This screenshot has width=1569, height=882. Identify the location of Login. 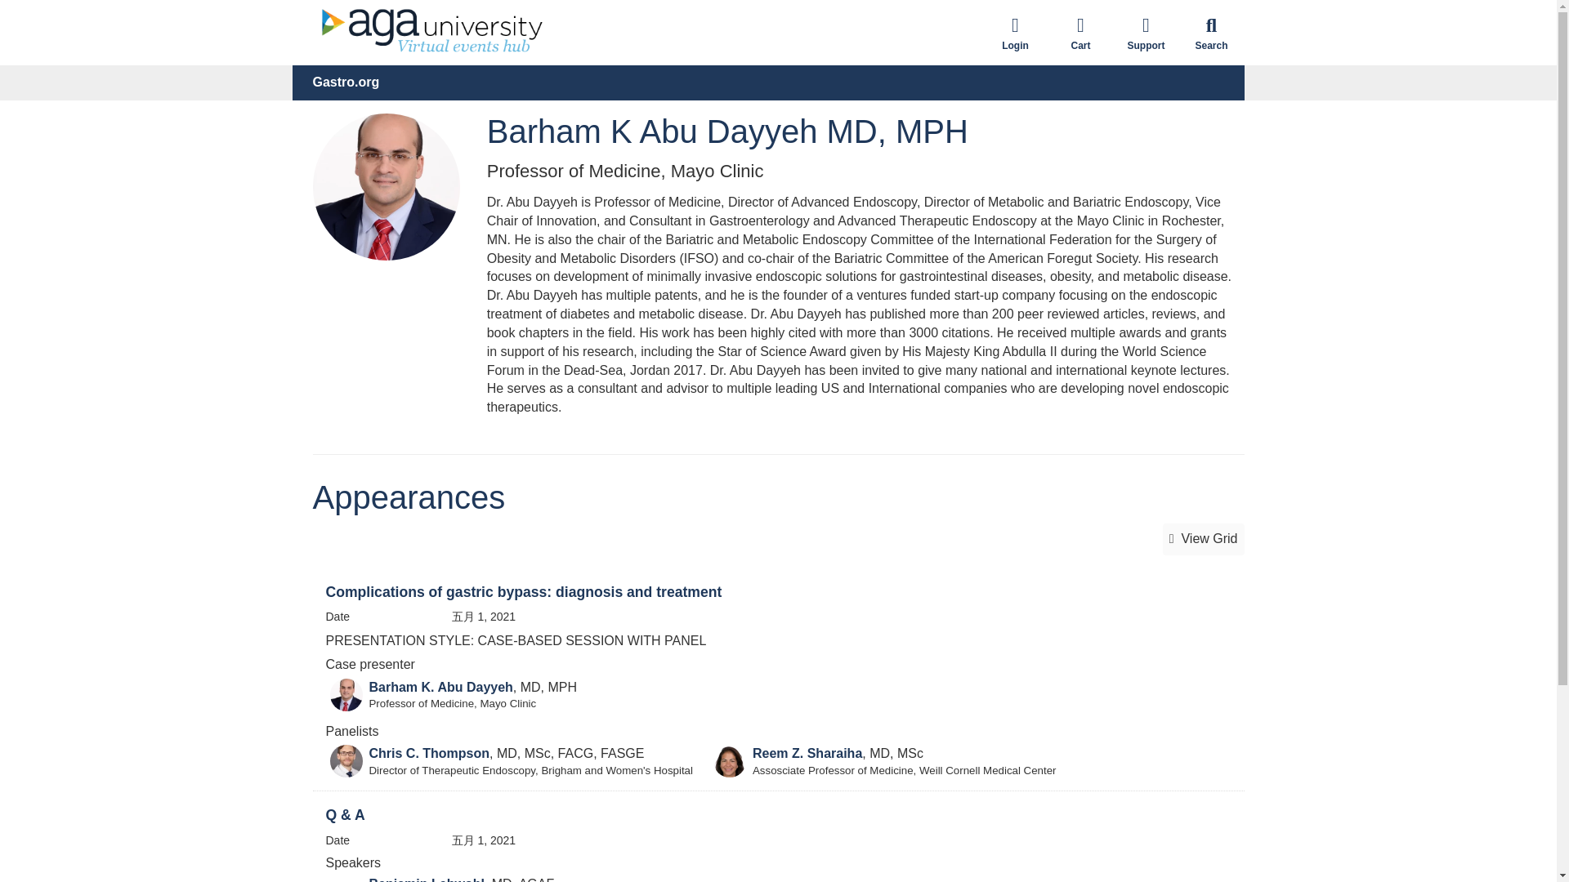
(1015, 33).